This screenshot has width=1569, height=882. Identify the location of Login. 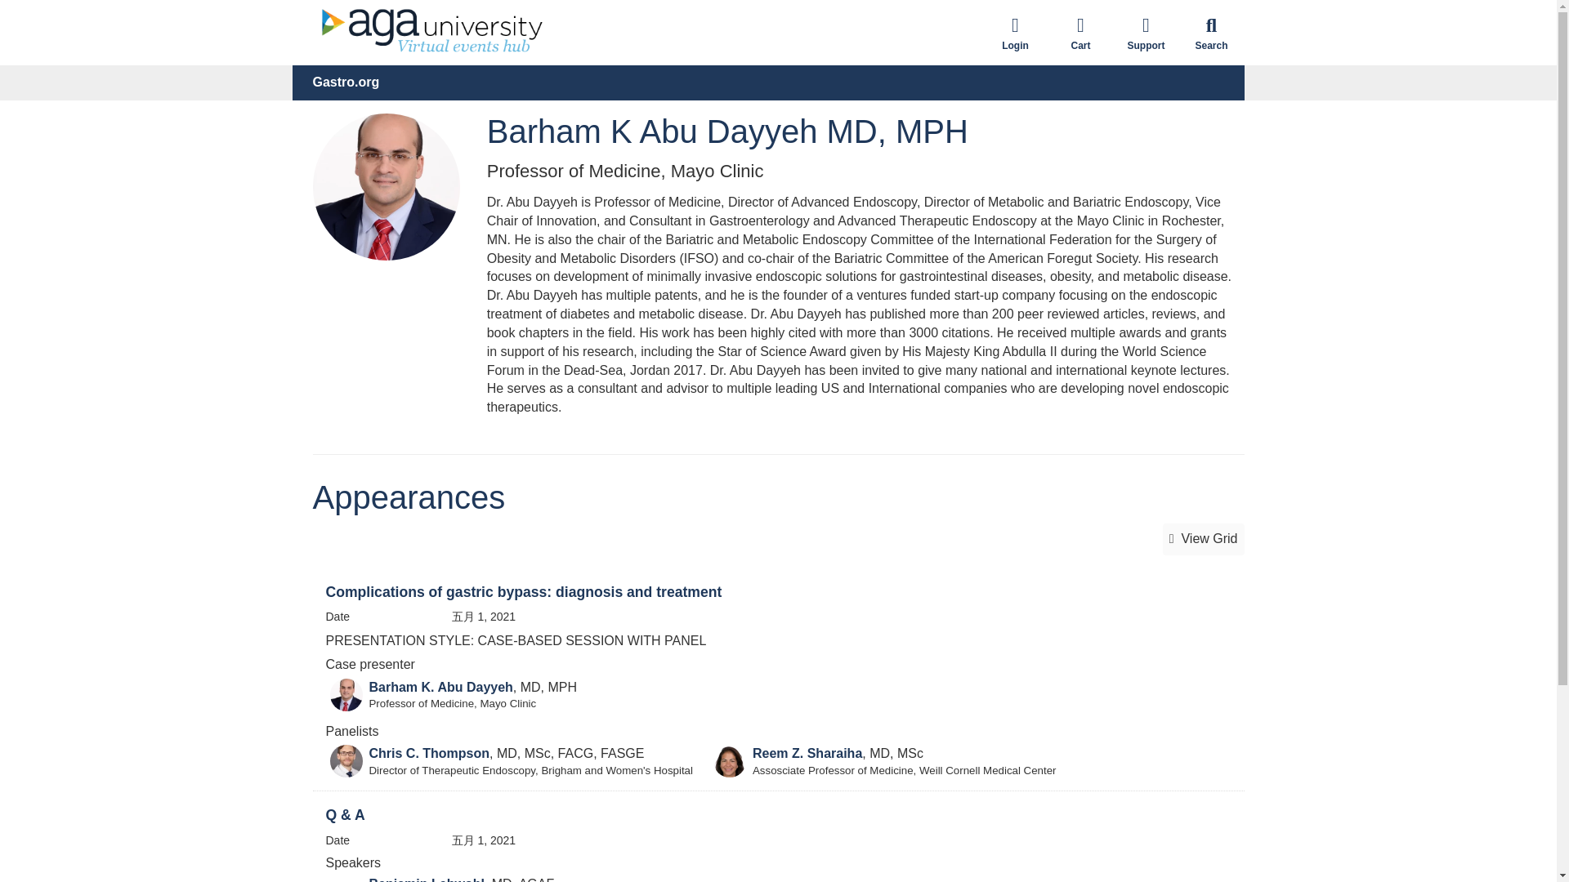
(1015, 33).